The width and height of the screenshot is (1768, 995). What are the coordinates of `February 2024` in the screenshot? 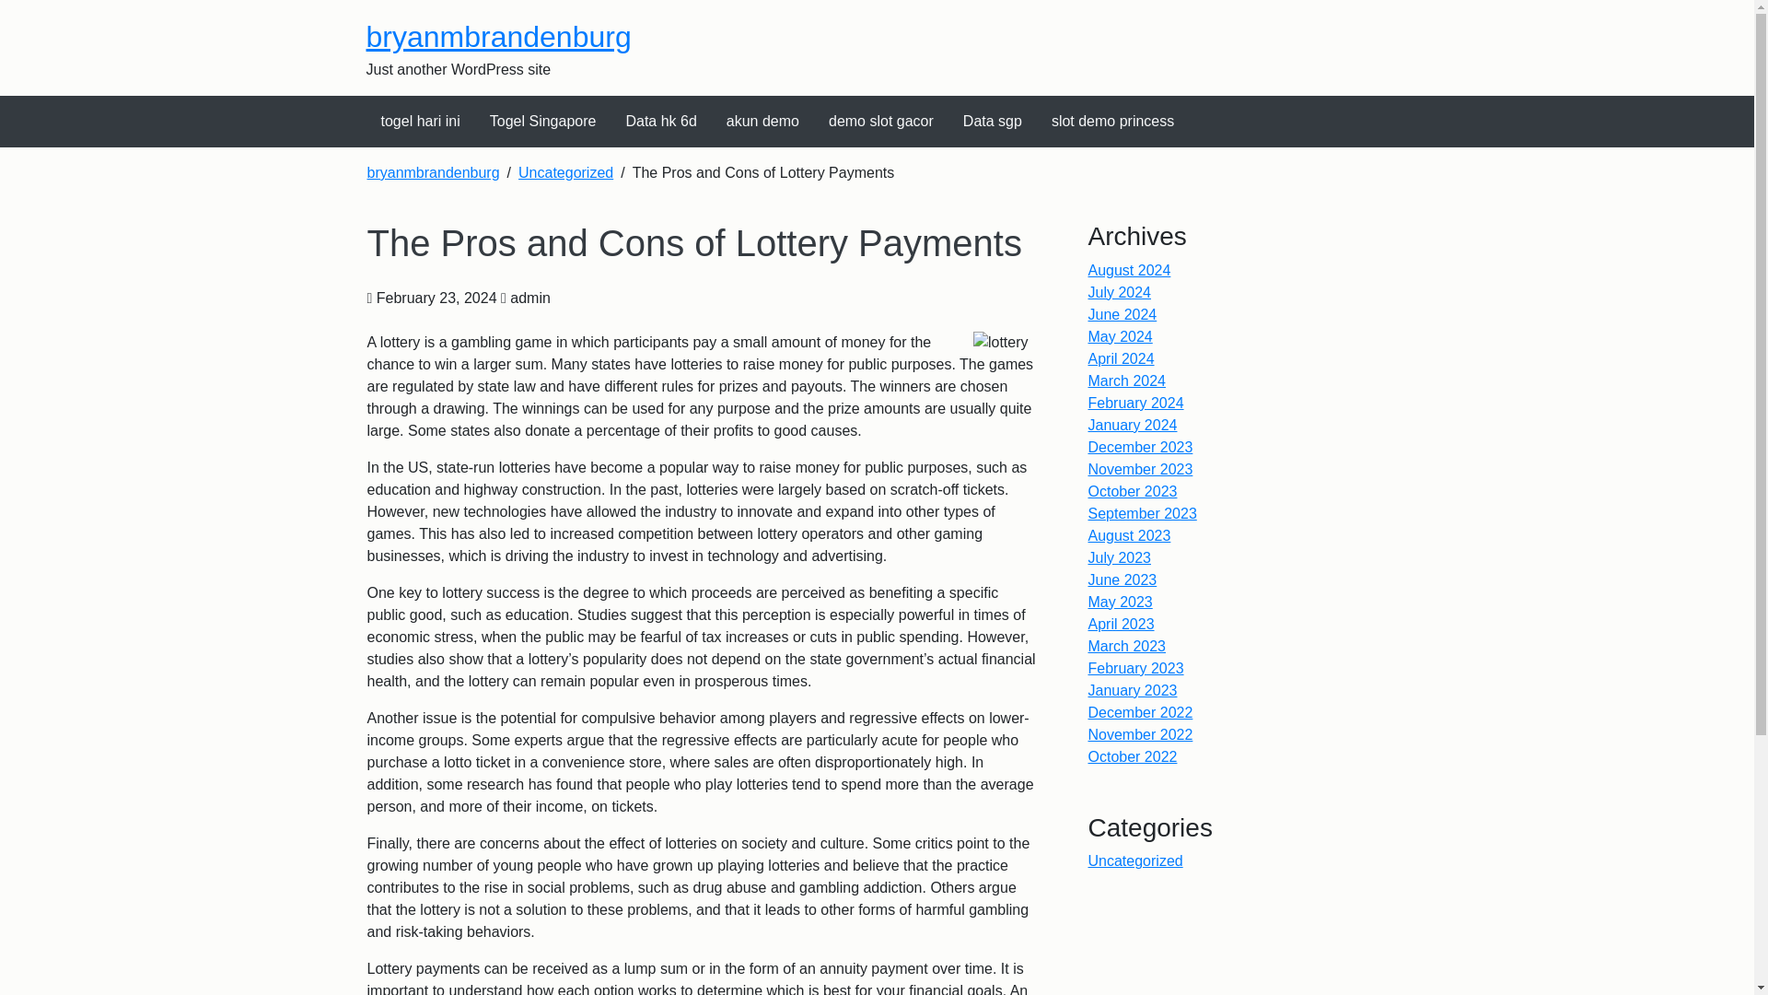 It's located at (1136, 403).